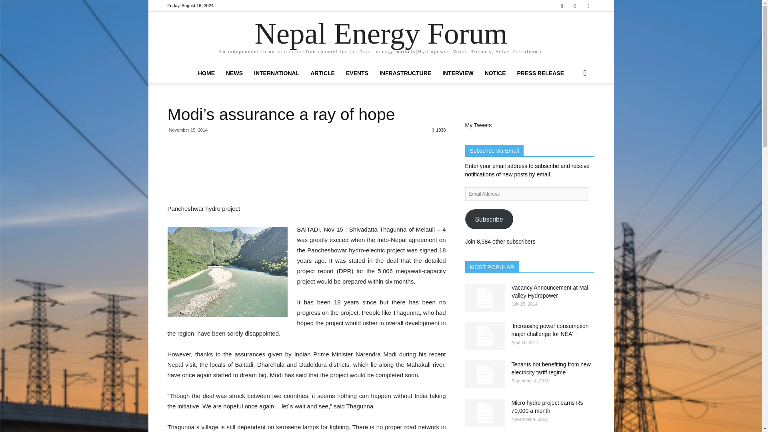 This screenshot has width=768, height=432. What do you see at coordinates (575, 6) in the screenshot?
I see `Mail` at bounding box center [575, 6].